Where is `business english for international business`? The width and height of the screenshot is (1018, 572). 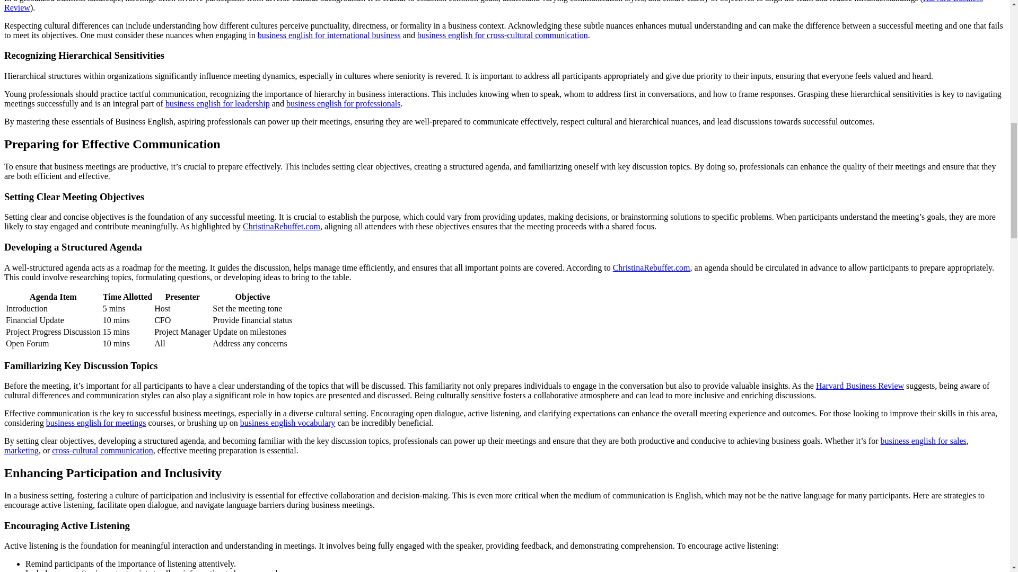
business english for international business is located at coordinates (329, 35).